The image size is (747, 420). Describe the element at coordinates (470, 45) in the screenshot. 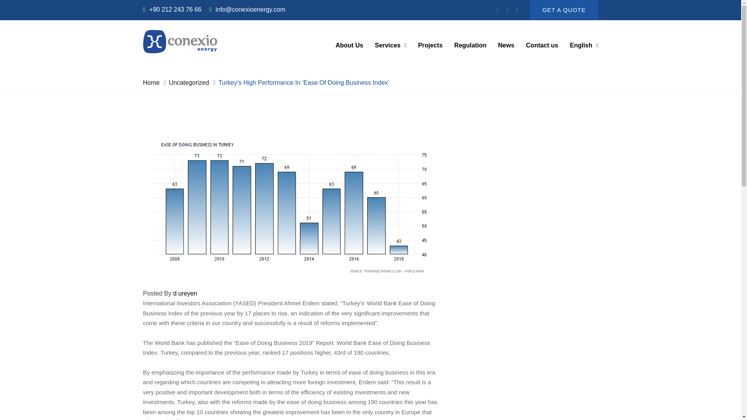

I see `Regulation` at that location.